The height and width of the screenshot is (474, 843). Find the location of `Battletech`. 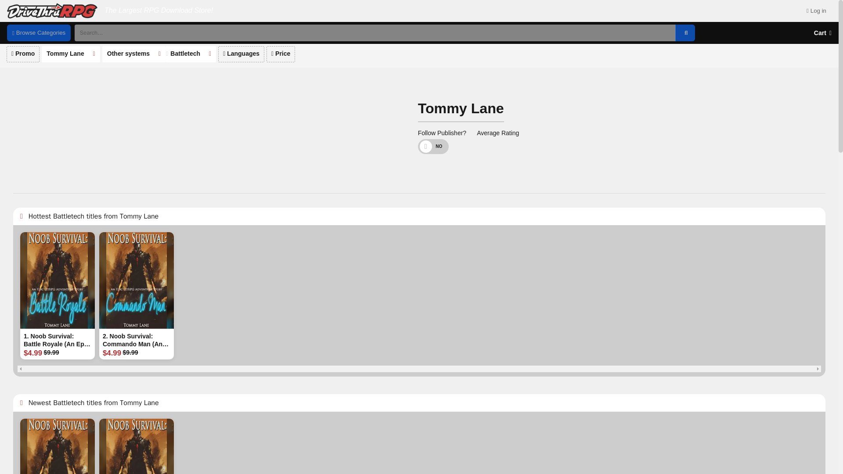

Battletech is located at coordinates (185, 54).